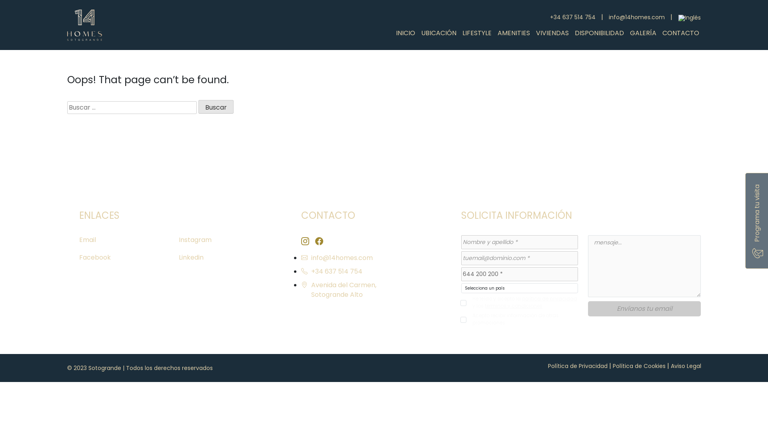 This screenshot has width=768, height=432. Describe the element at coordinates (405, 33) in the screenshot. I see `INICIO` at that location.